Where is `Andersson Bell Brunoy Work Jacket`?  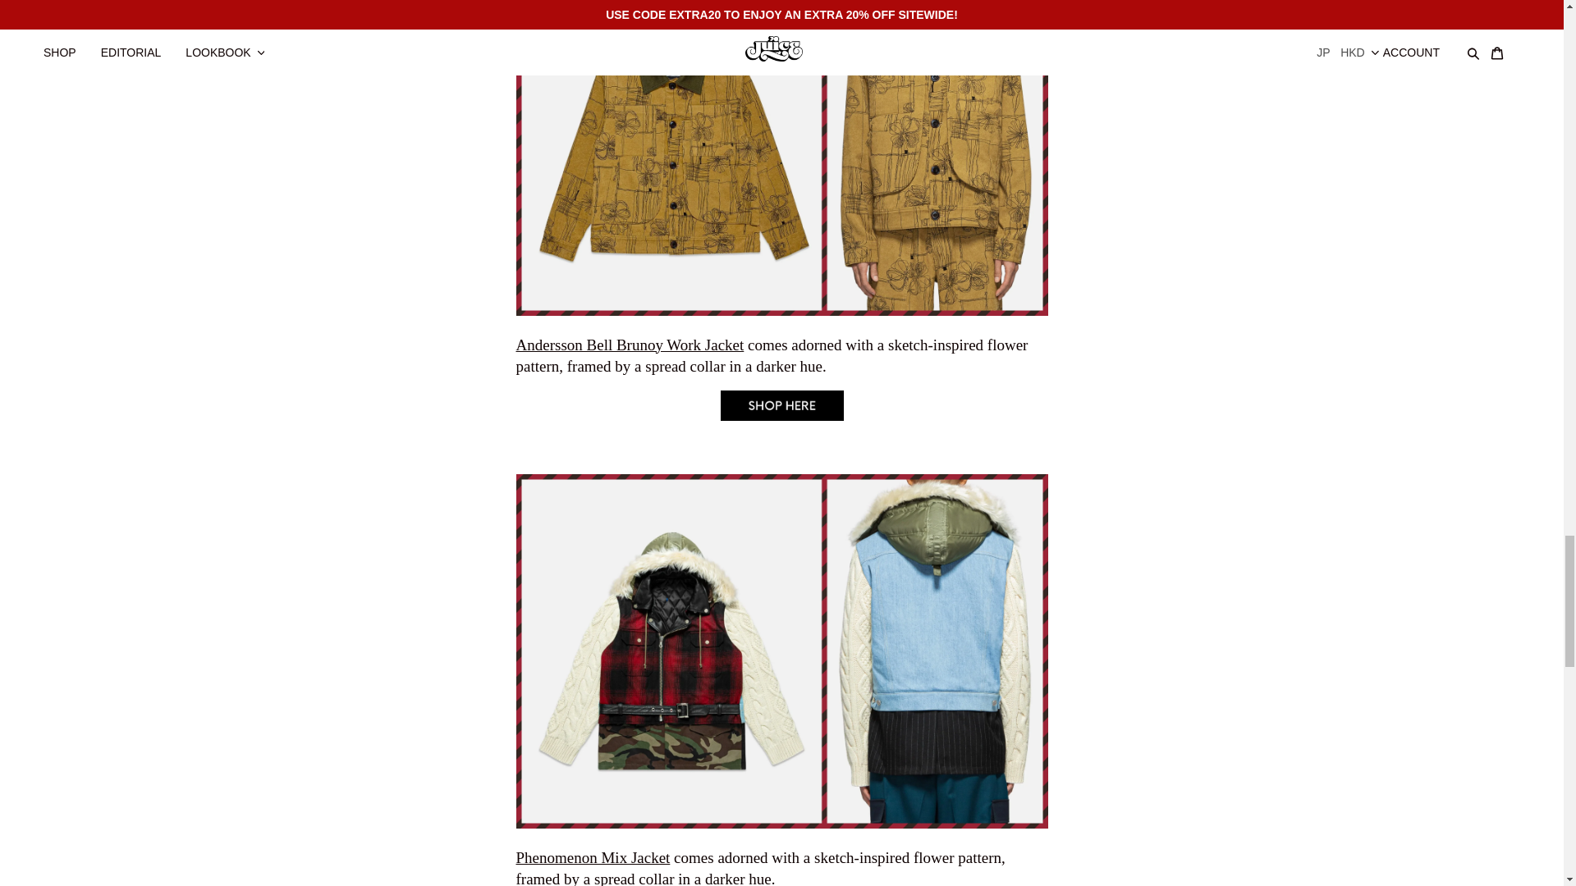
Andersson Bell Brunoy Work Jacket is located at coordinates (781, 415).